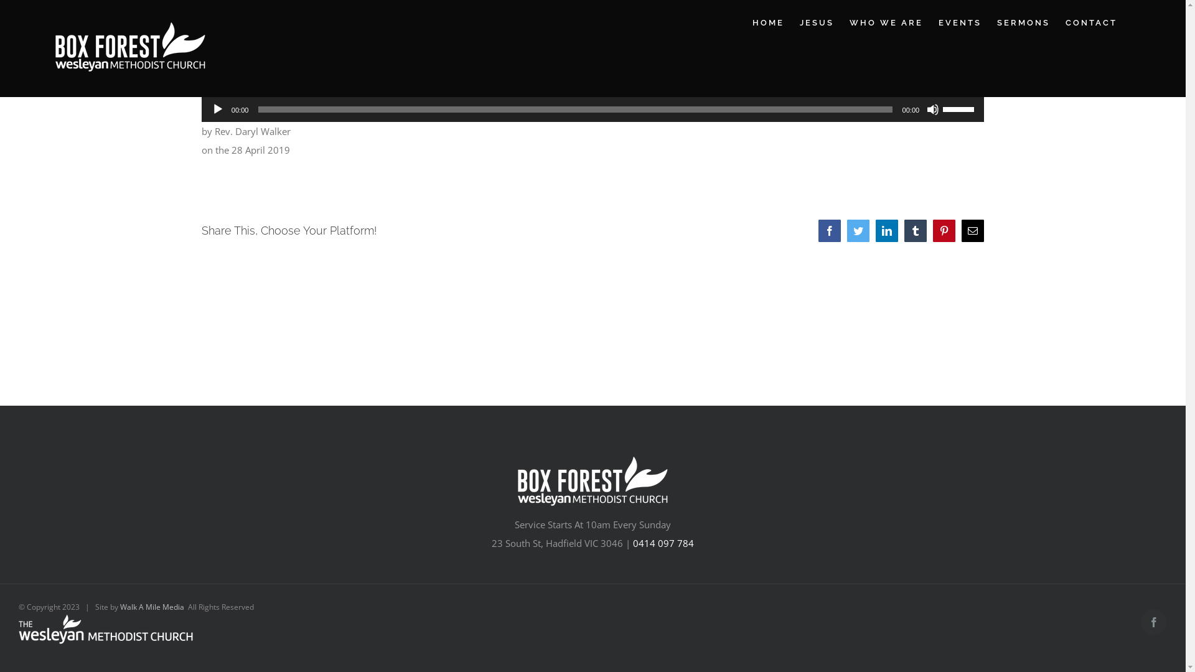 The image size is (1195, 672). I want to click on Facebook, so click(830, 231).